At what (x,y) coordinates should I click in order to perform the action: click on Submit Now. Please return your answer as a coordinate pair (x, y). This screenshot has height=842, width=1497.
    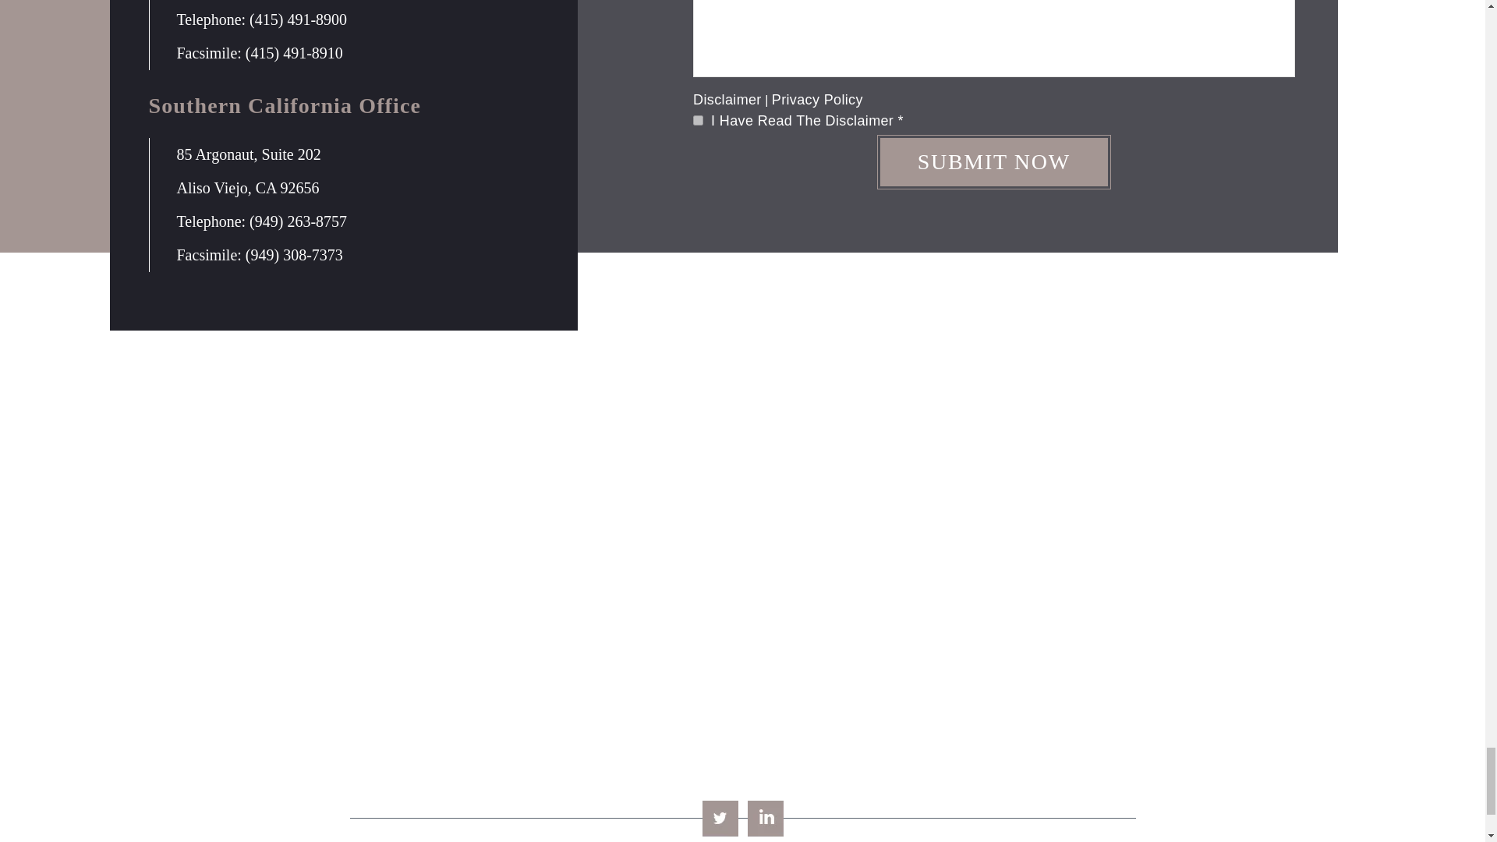
    Looking at the image, I should click on (993, 162).